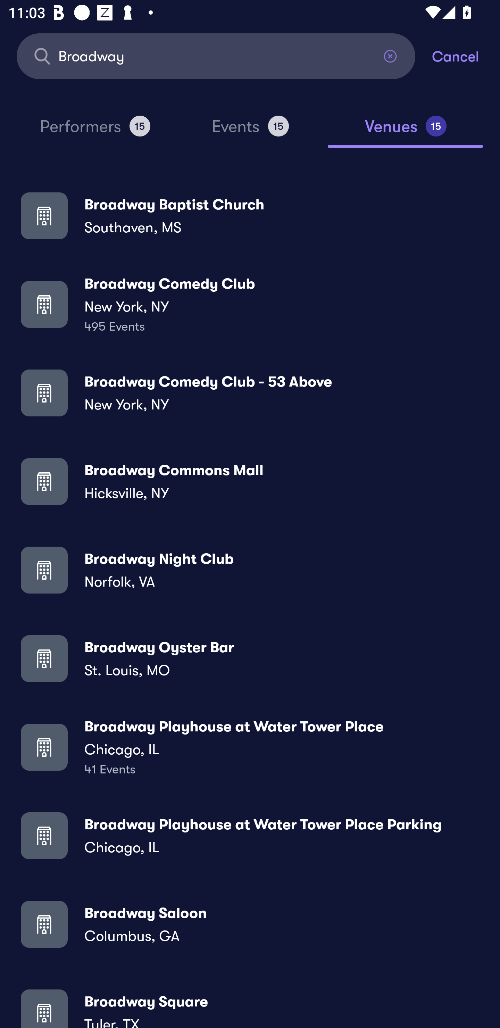 This screenshot has height=1028, width=500. I want to click on Cancel, so click(466, 56).